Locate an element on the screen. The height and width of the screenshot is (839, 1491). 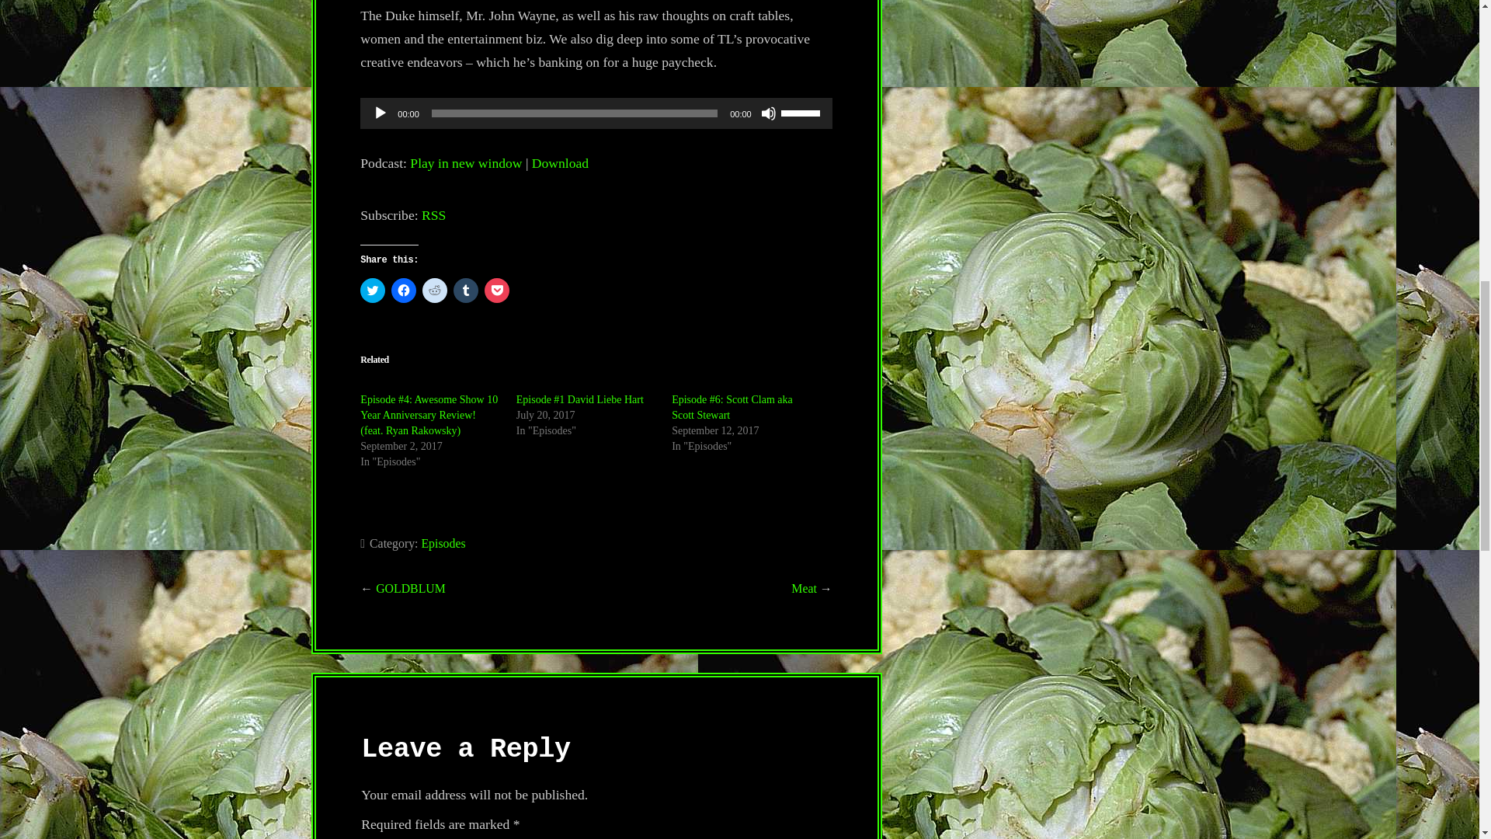
Download is located at coordinates (561, 163).